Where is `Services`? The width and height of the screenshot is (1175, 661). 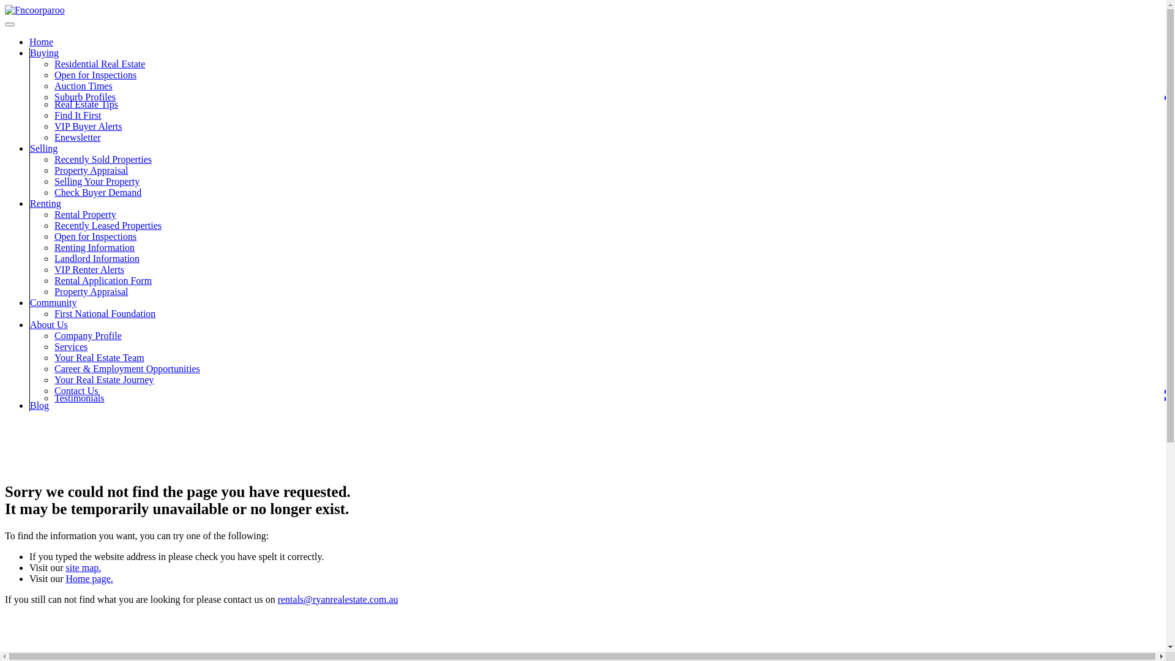 Services is located at coordinates (71, 346).